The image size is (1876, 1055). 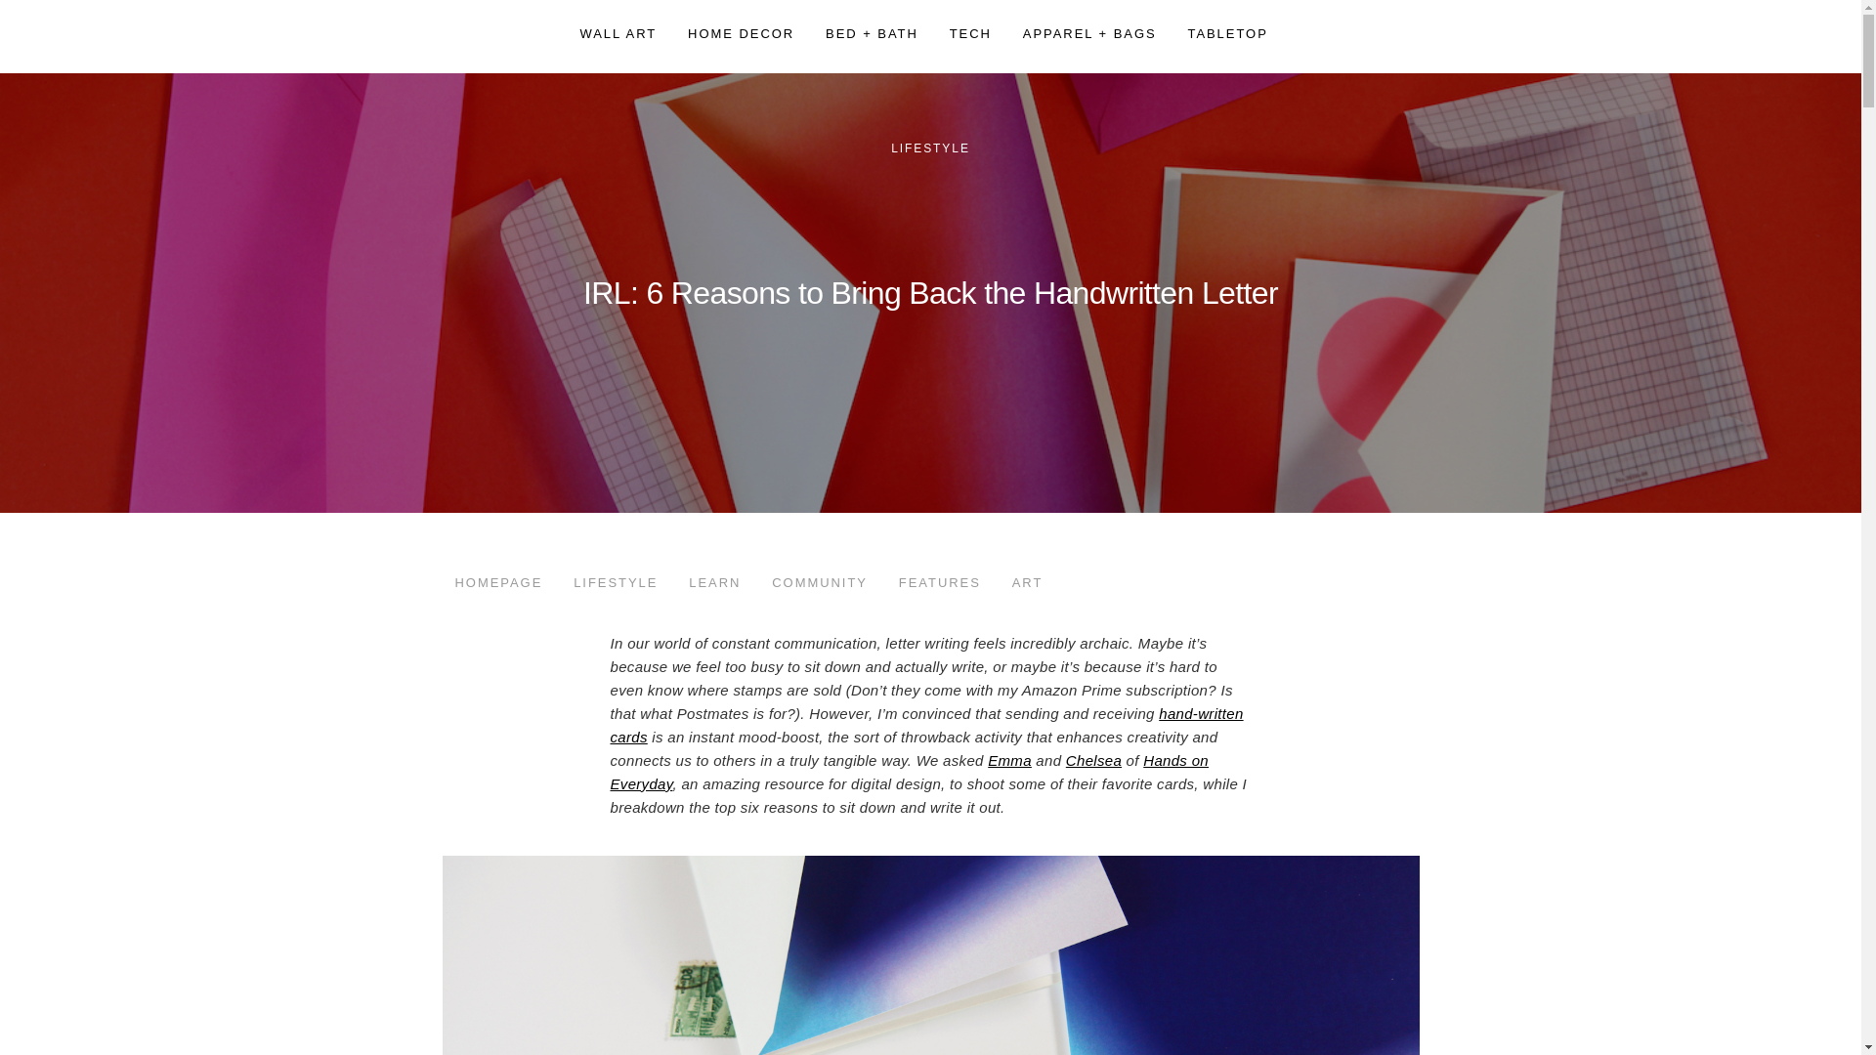 What do you see at coordinates (498, 36) in the screenshot?
I see `Society6 Blog` at bounding box center [498, 36].